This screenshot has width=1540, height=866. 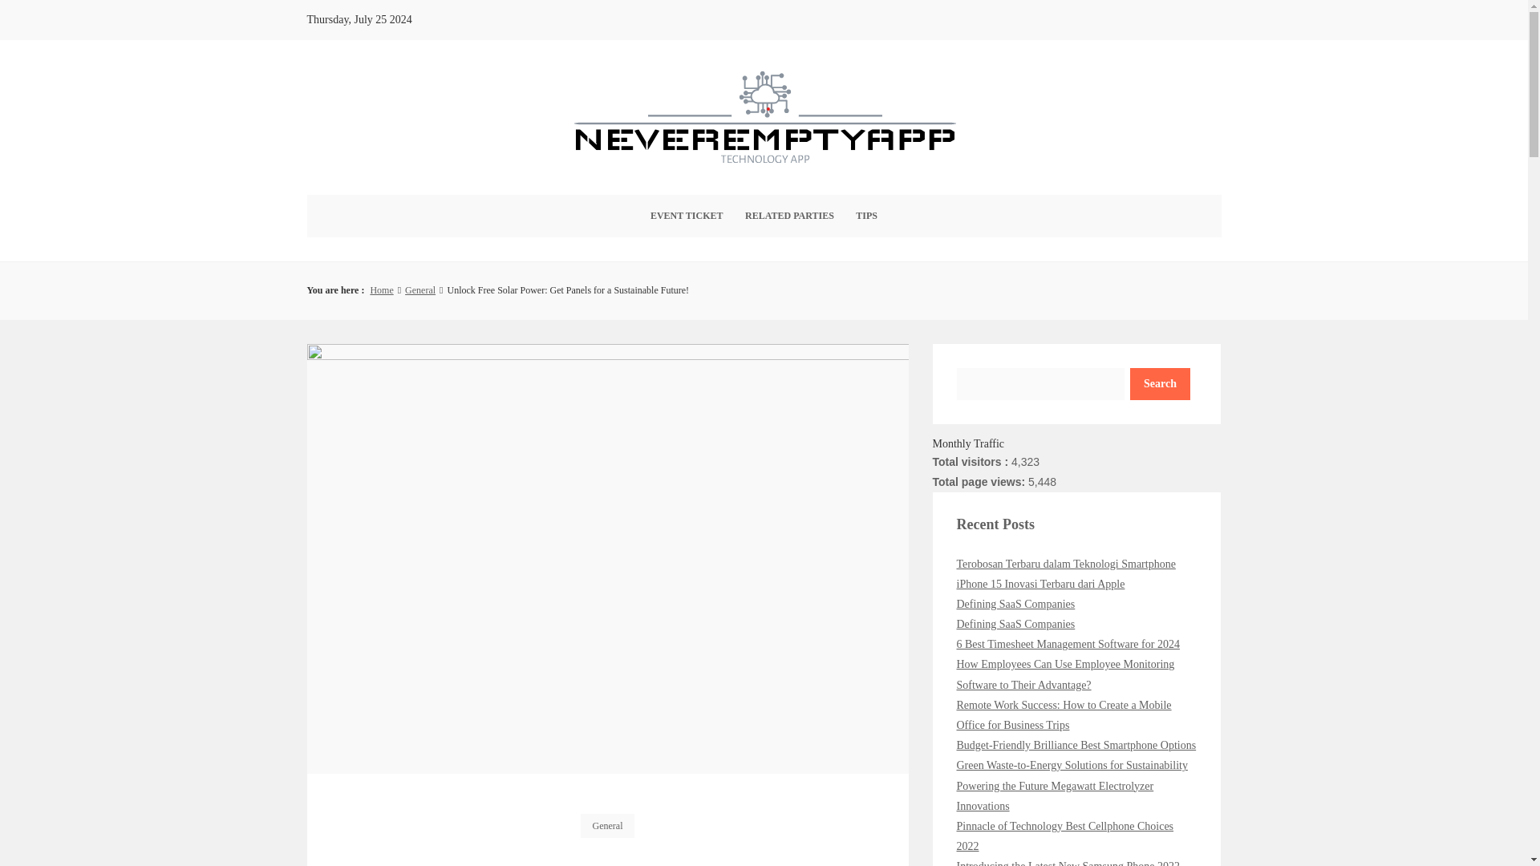 I want to click on TIPS, so click(x=866, y=216).